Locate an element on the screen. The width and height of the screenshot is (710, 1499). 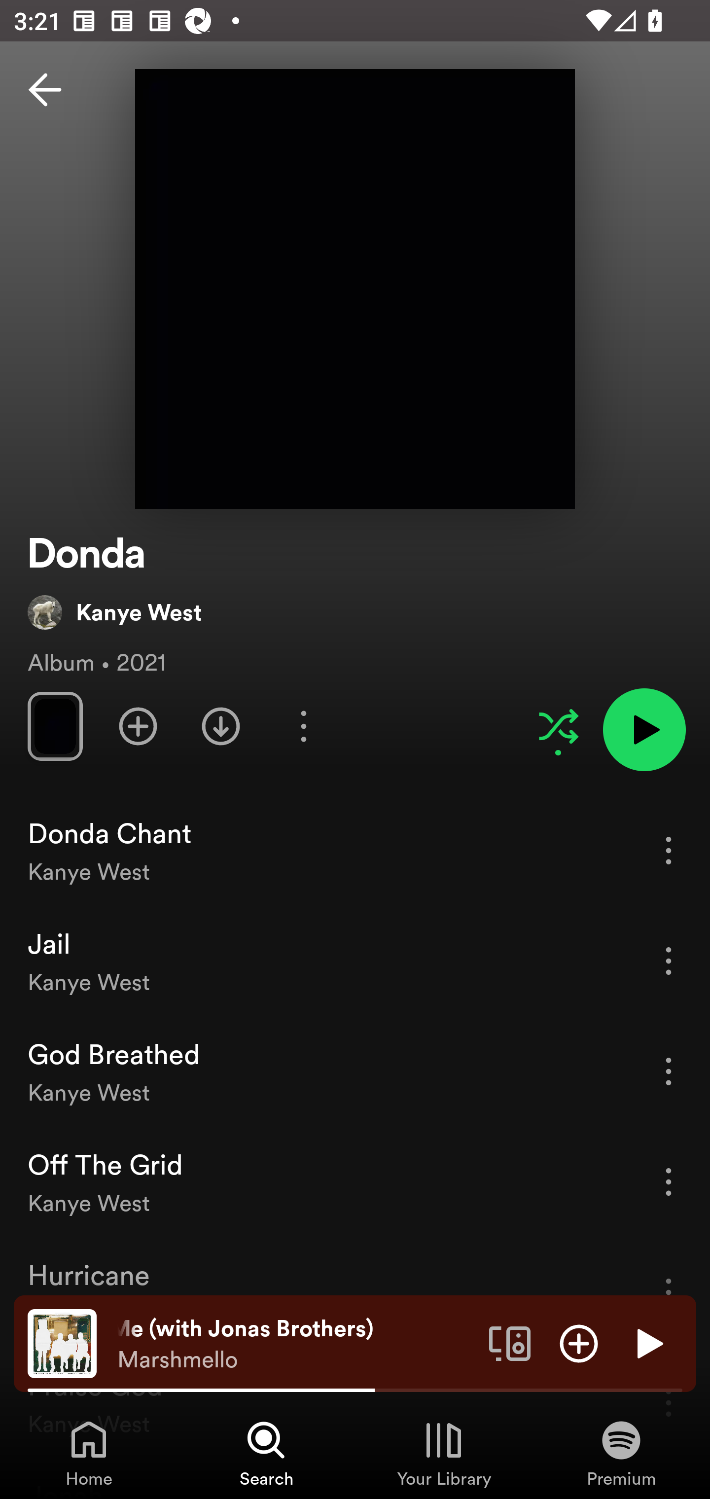
Add item is located at coordinates (579, 1343).